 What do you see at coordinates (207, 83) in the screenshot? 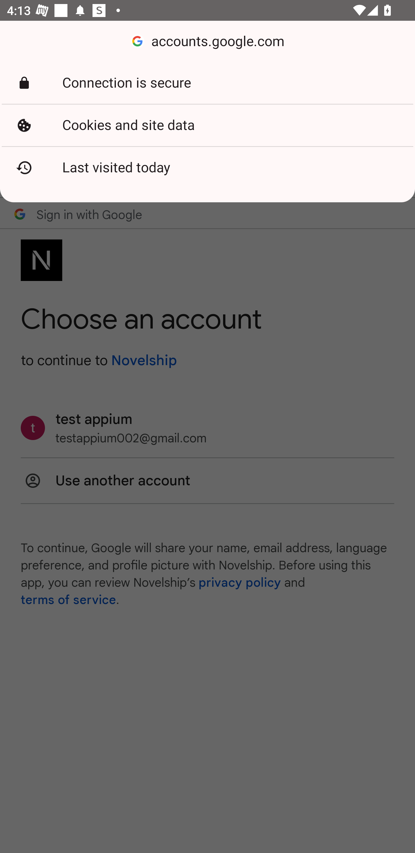
I see `Connection is secure` at bounding box center [207, 83].